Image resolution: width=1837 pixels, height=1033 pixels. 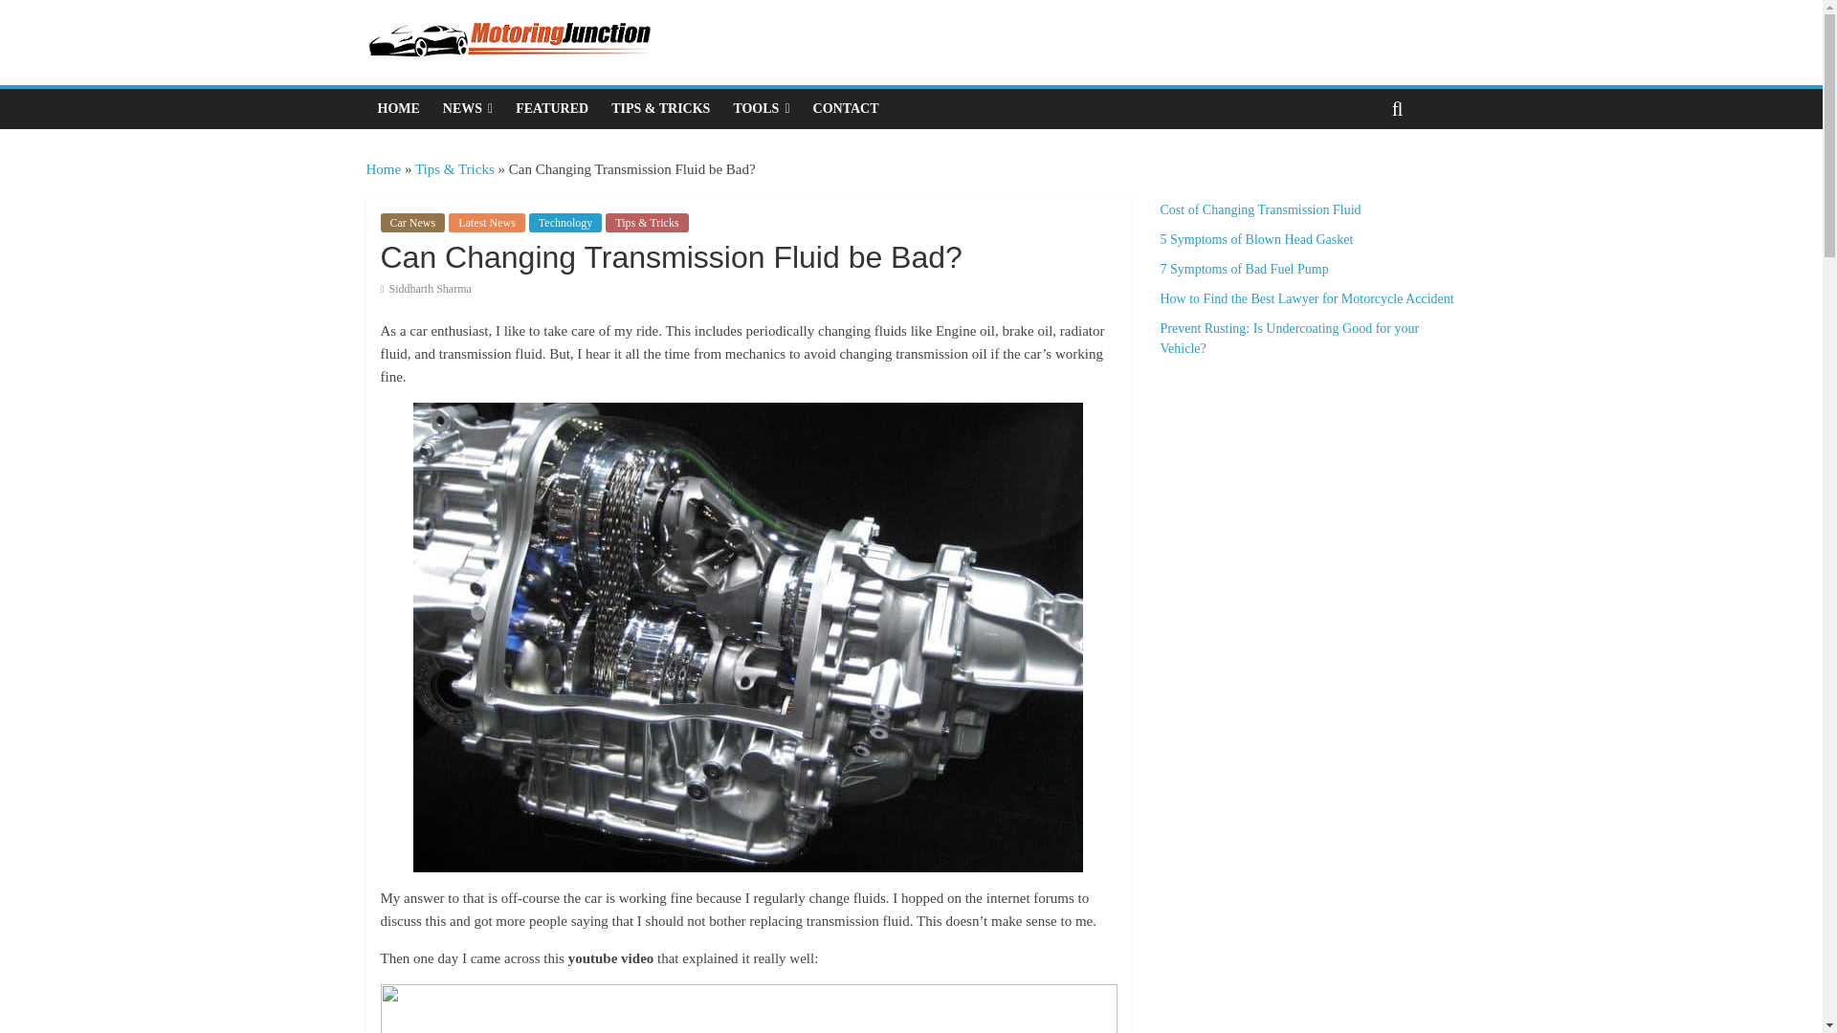 What do you see at coordinates (467, 109) in the screenshot?
I see `NEWS` at bounding box center [467, 109].